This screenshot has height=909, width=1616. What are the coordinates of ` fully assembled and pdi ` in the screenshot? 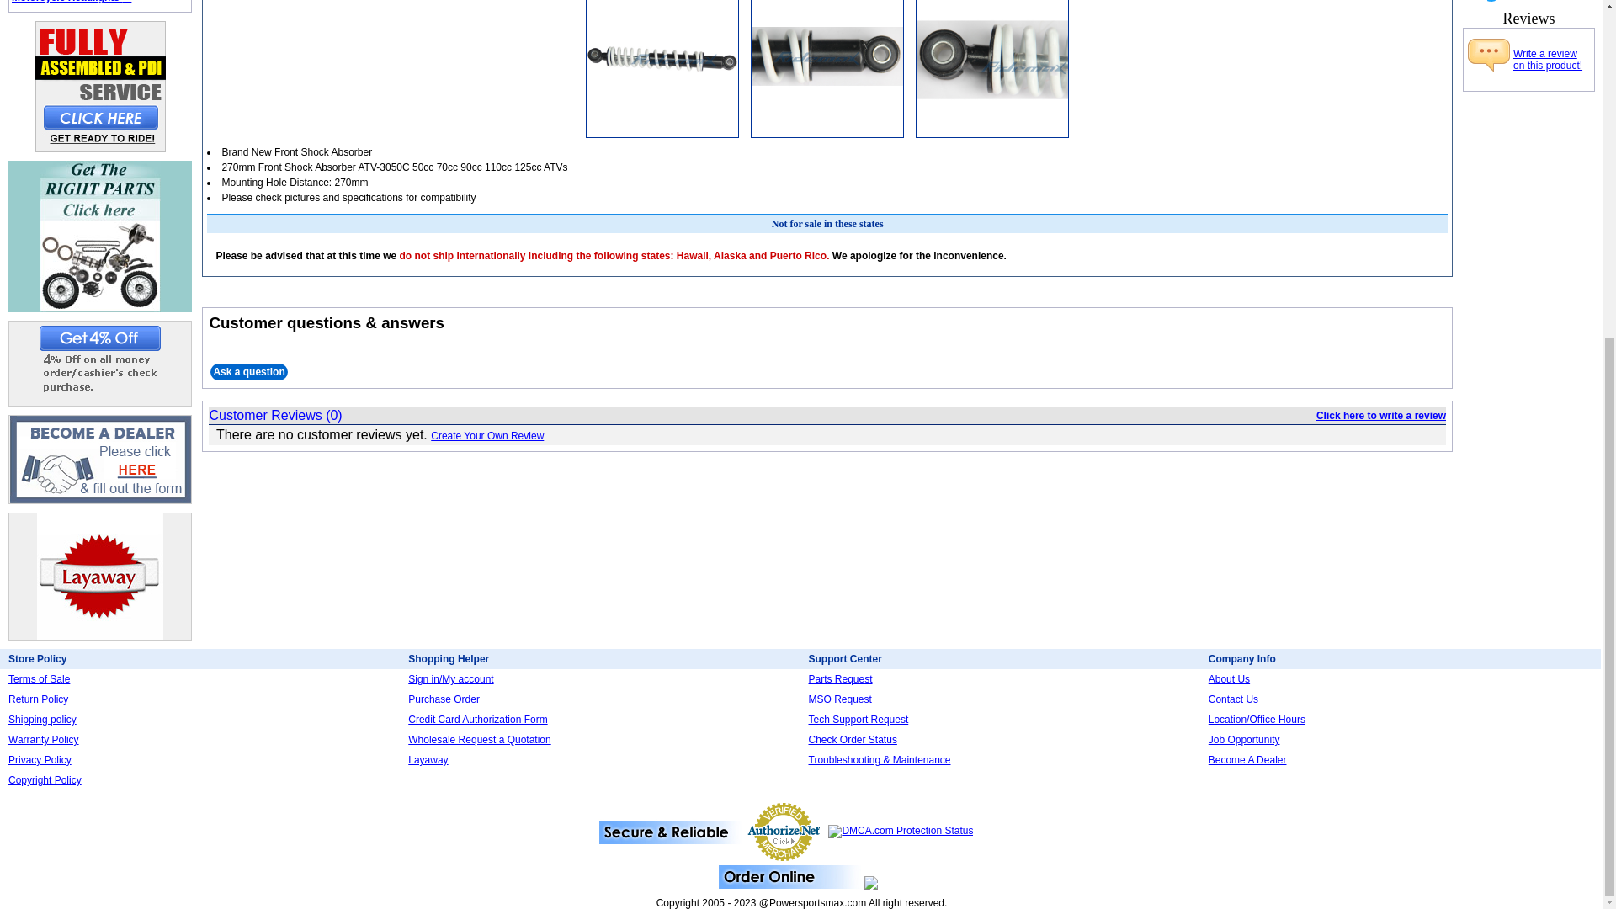 It's located at (101, 86).